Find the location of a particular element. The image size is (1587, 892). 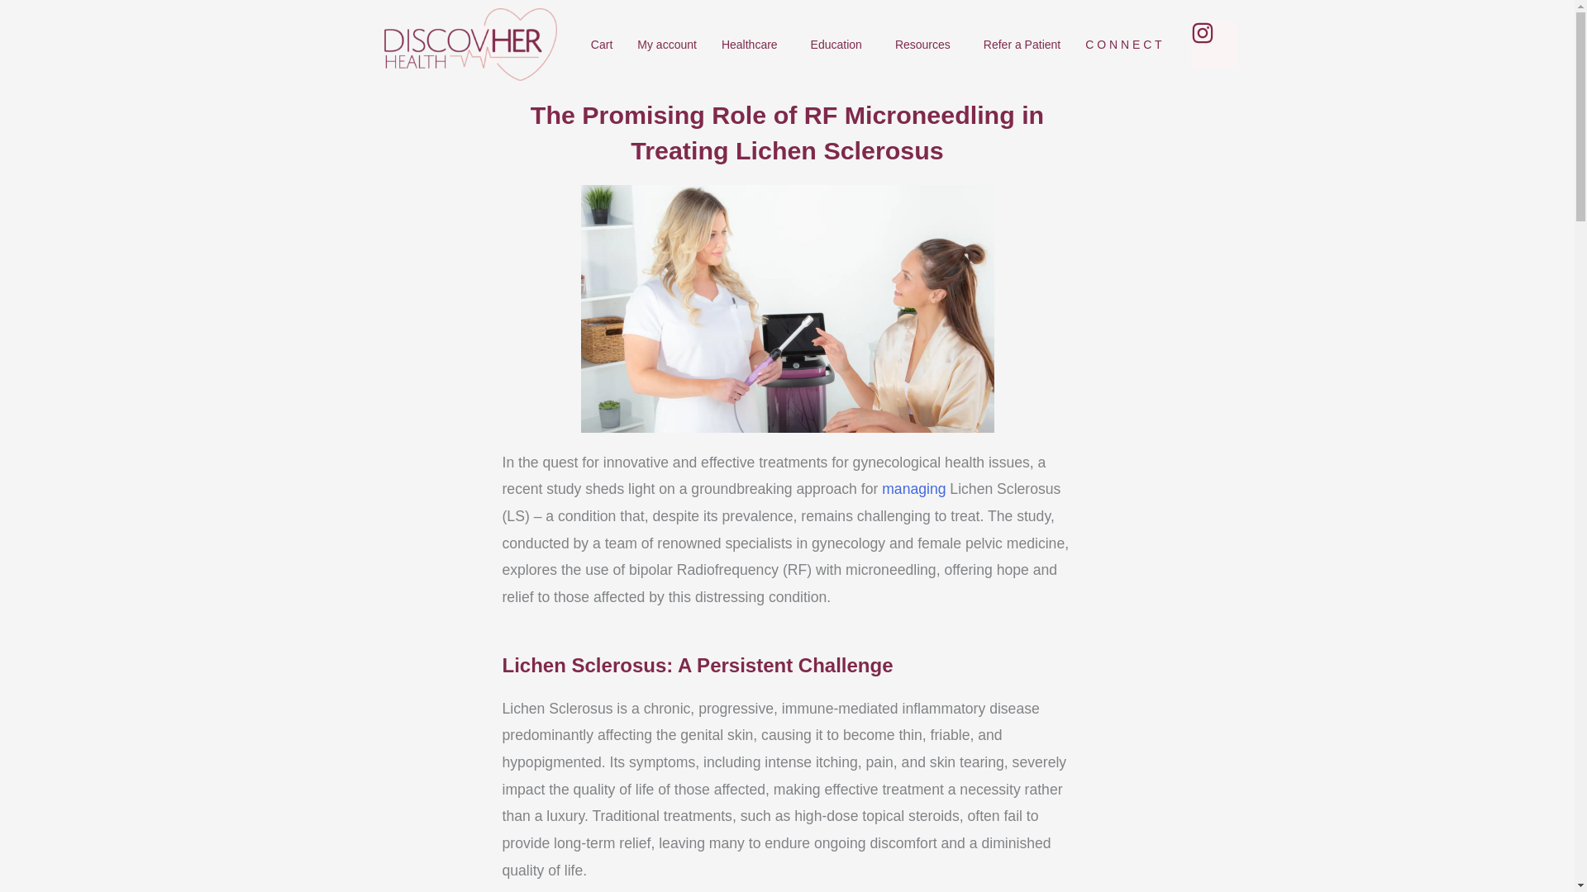

Healthcare is located at coordinates (754, 45).